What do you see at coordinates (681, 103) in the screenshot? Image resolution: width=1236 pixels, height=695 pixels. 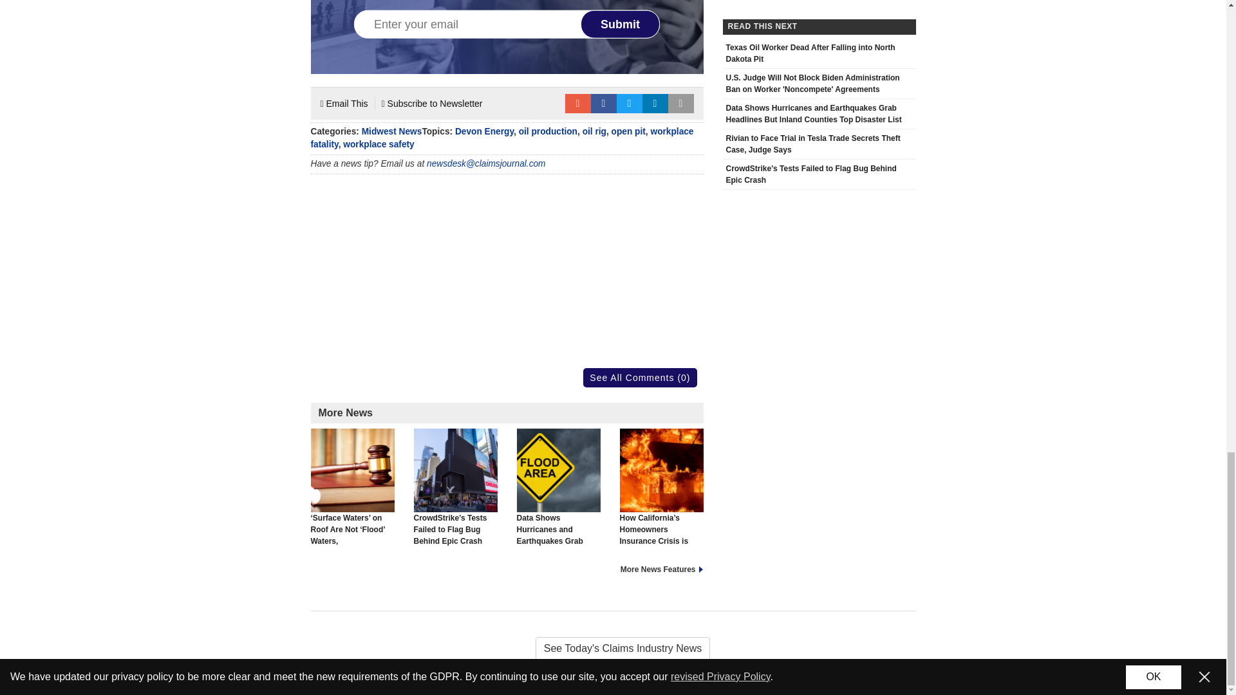 I see `Print Article` at bounding box center [681, 103].